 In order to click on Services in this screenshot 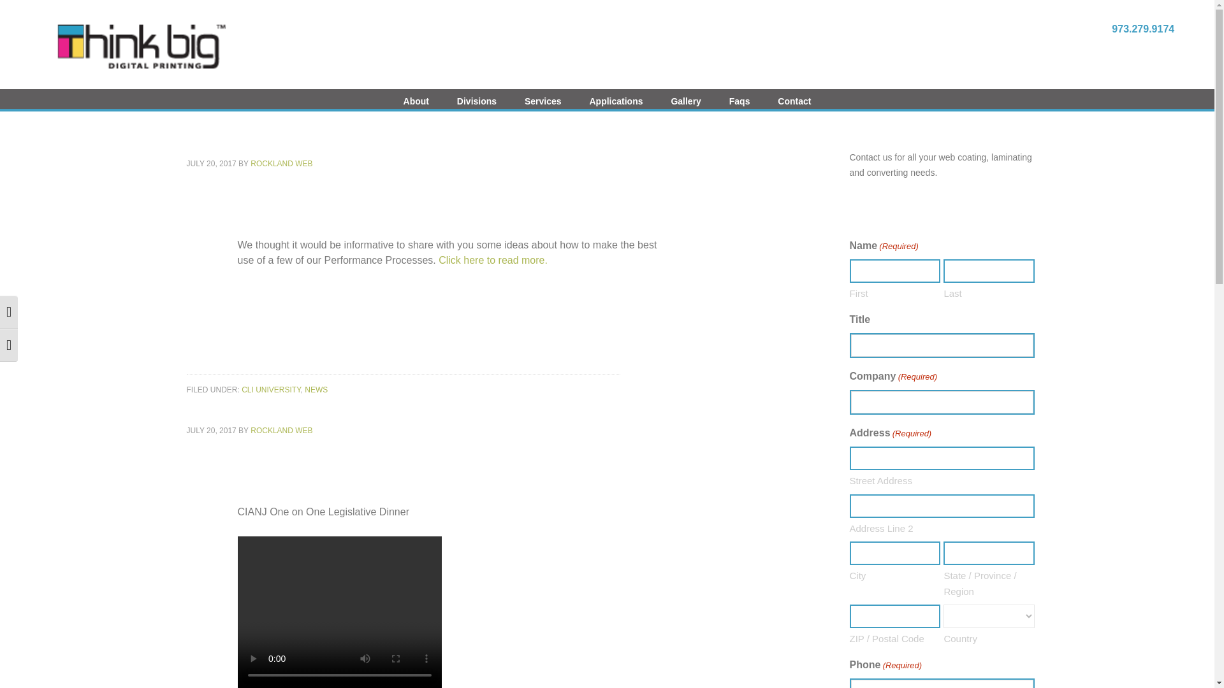, I will do `click(543, 106)`.